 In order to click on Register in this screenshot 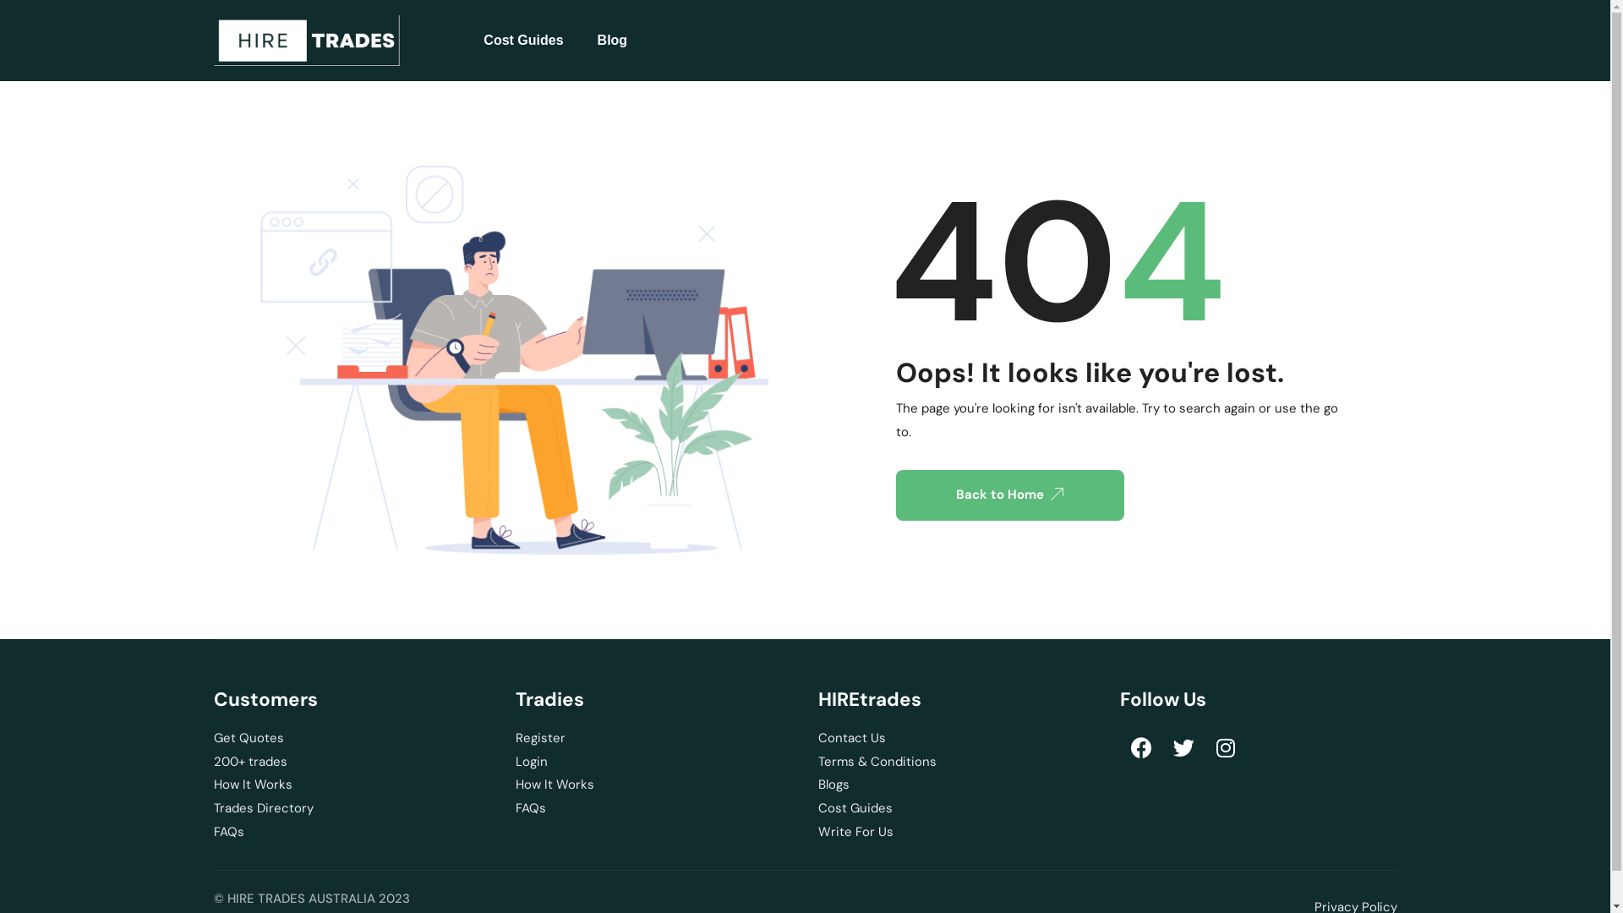, I will do `click(654, 739)`.